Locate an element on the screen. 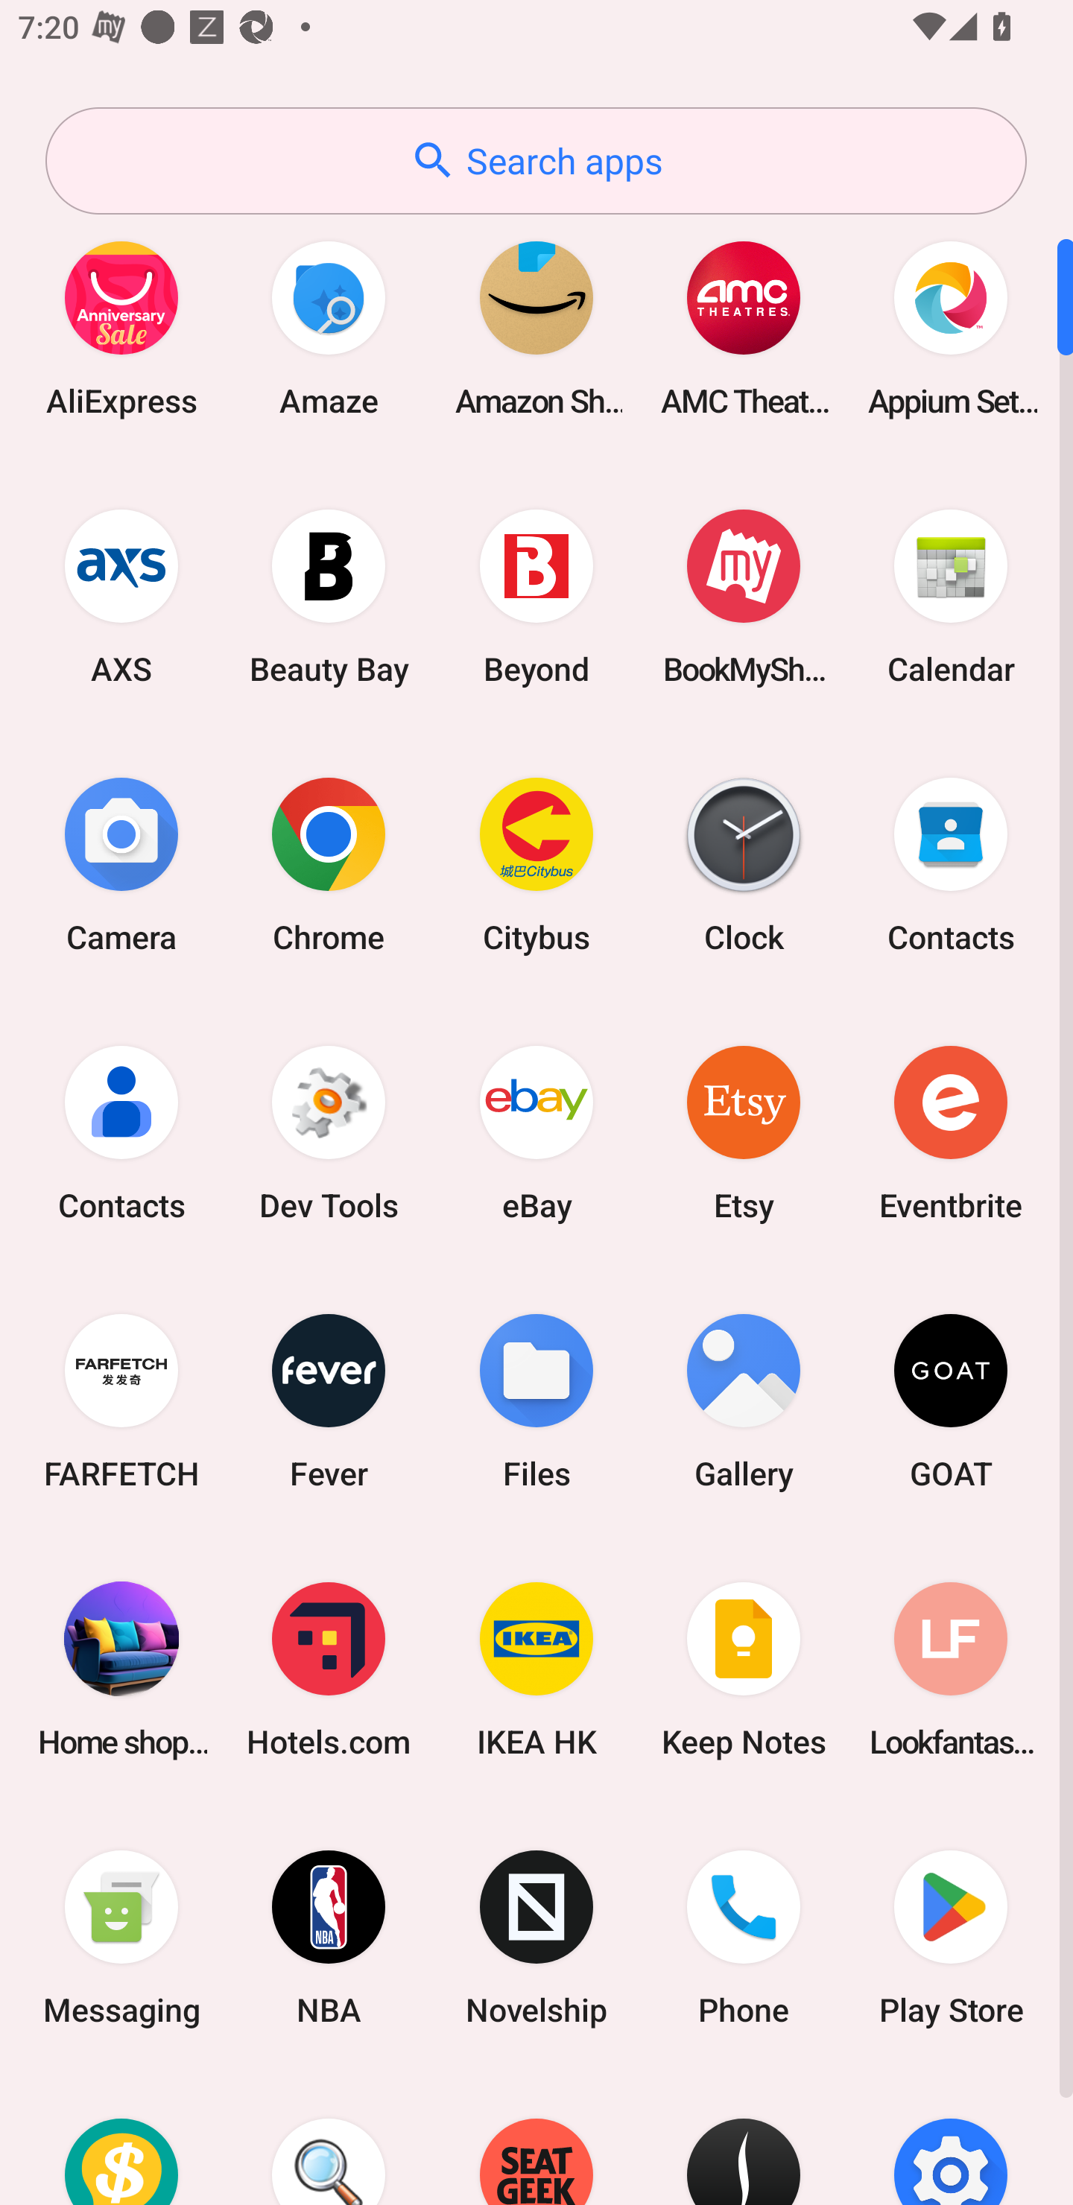 The width and height of the screenshot is (1073, 2205). AMC Theatres is located at coordinates (744, 328).